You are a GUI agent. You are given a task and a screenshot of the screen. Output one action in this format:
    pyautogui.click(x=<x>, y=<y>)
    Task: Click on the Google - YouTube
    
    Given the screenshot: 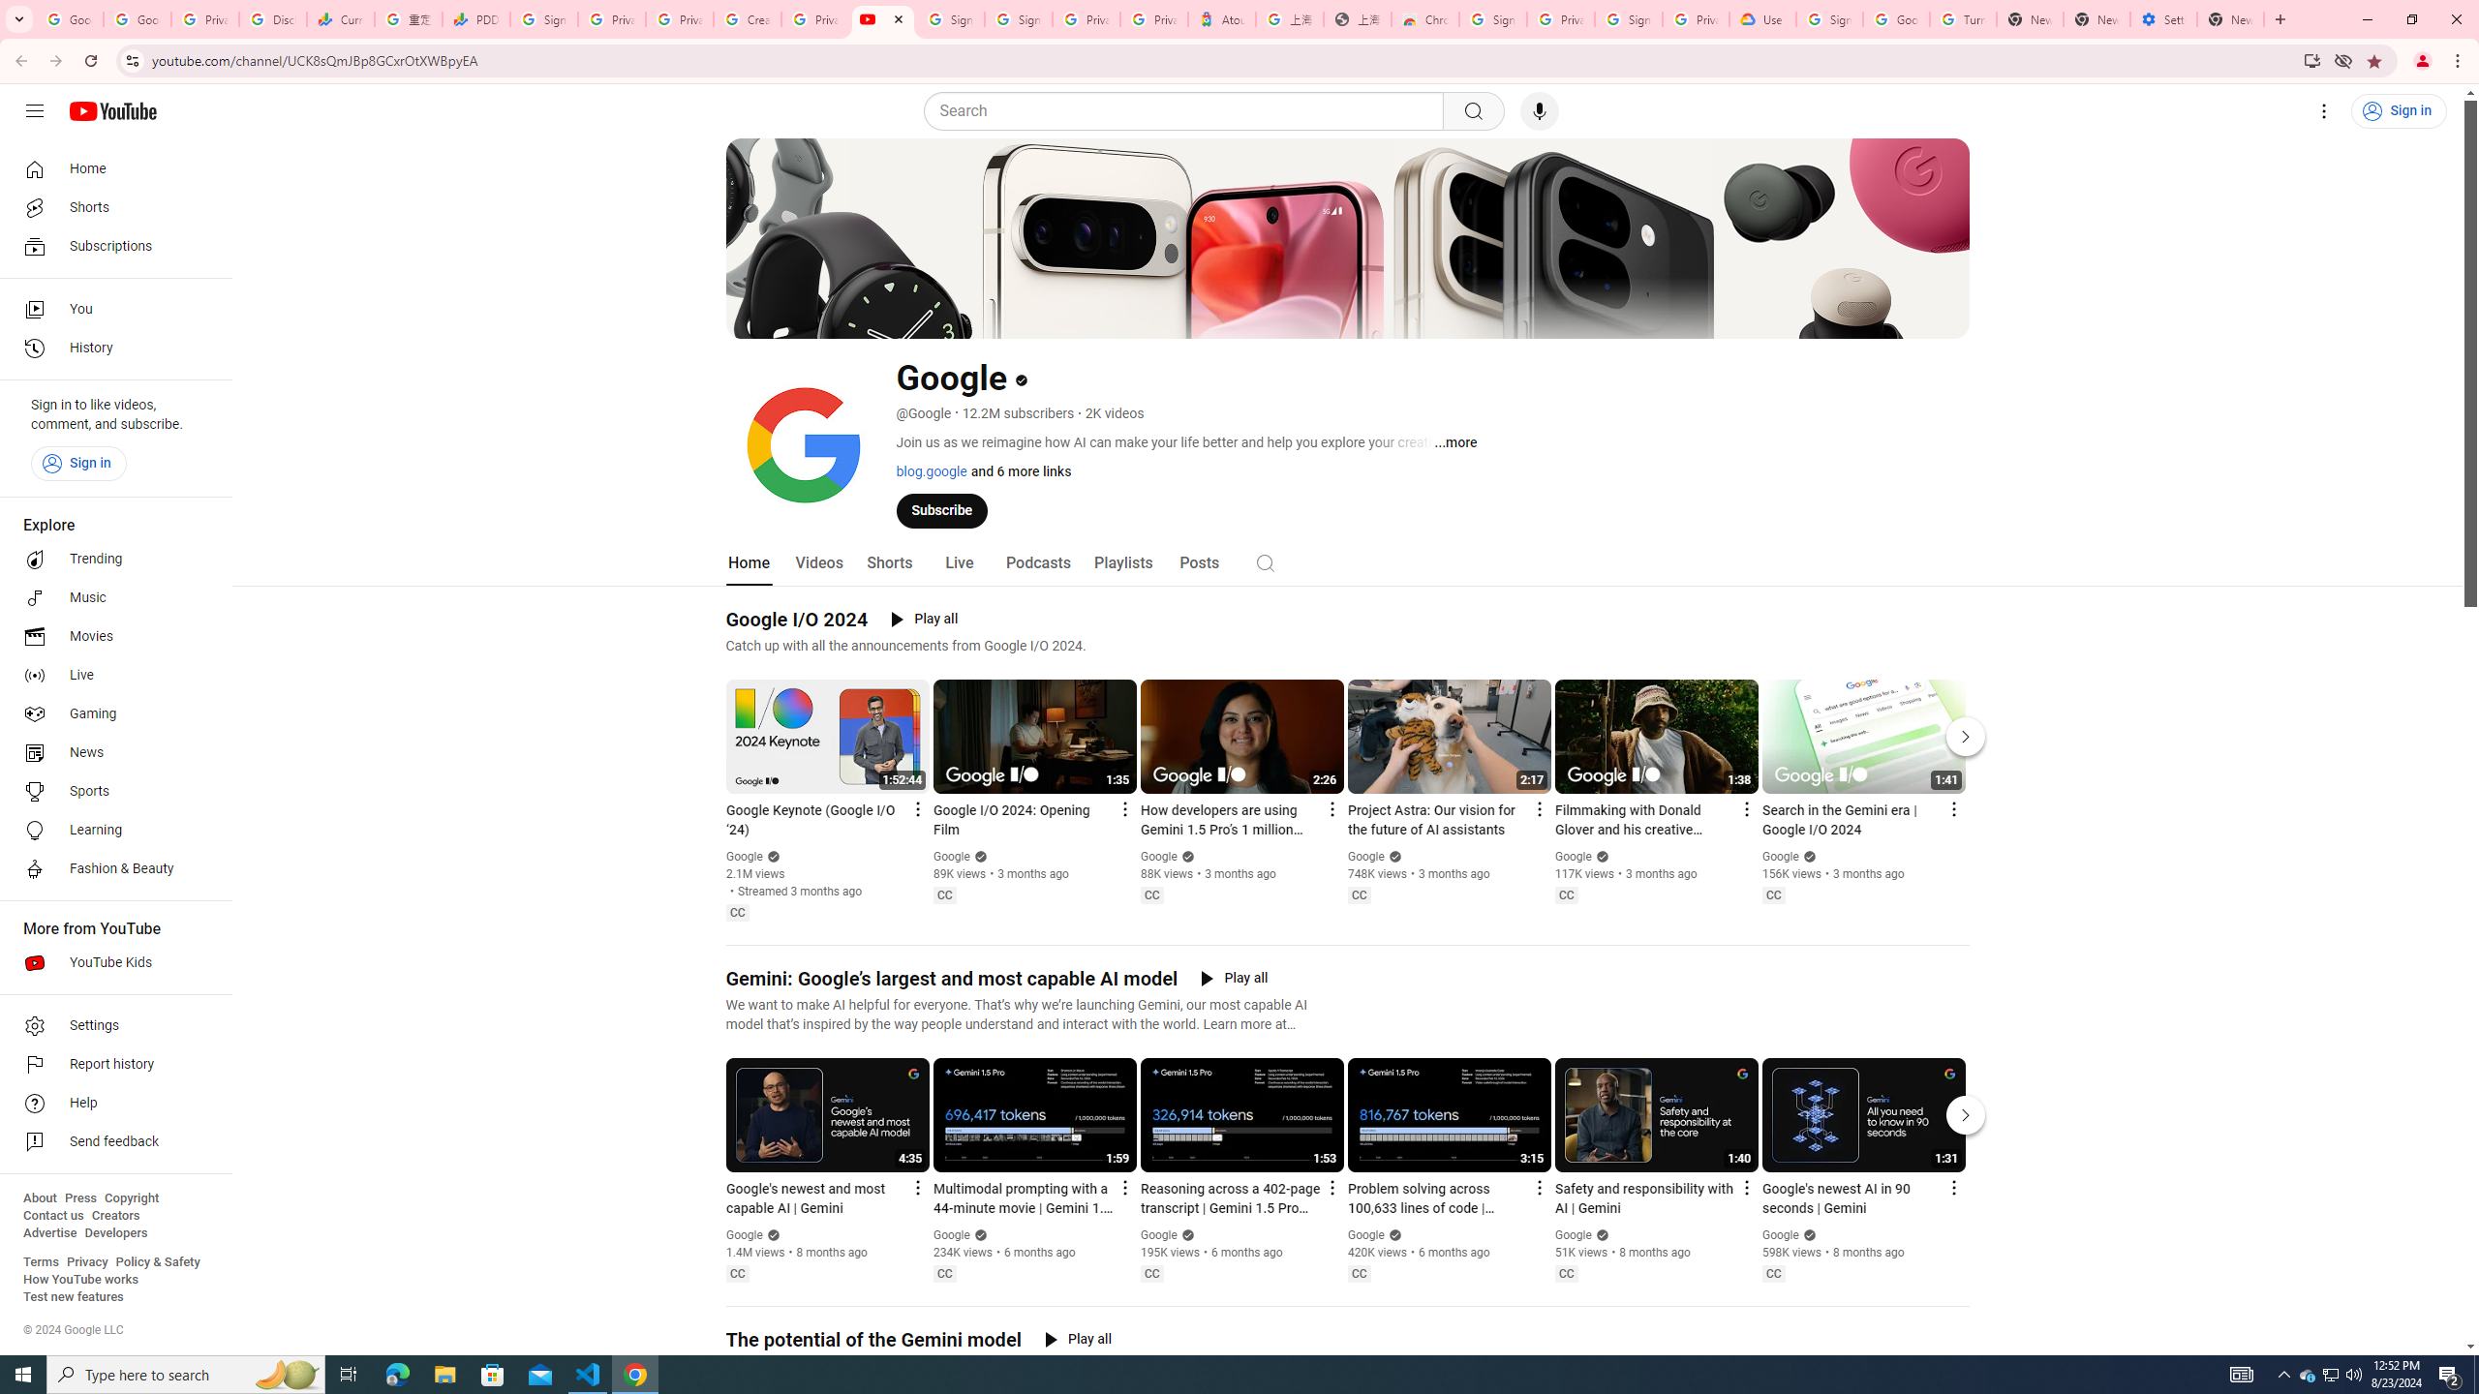 What is the action you would take?
    pyautogui.click(x=881, y=19)
    